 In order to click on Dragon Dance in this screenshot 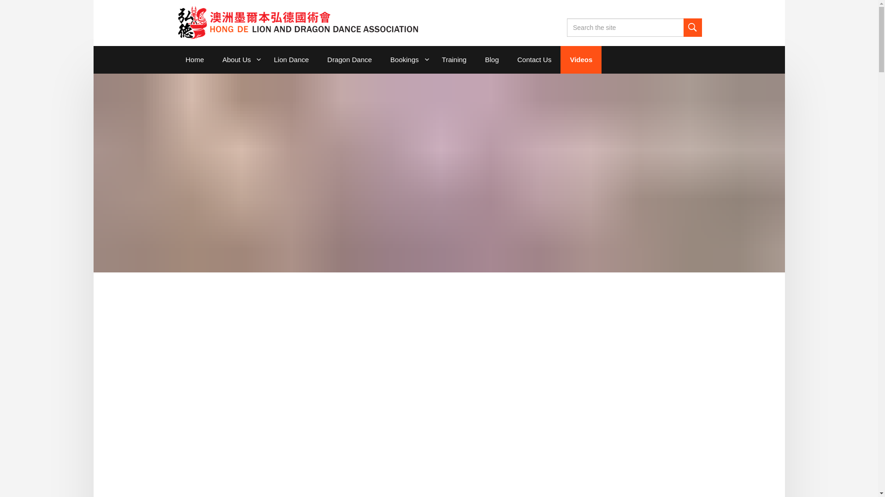, I will do `click(349, 60)`.